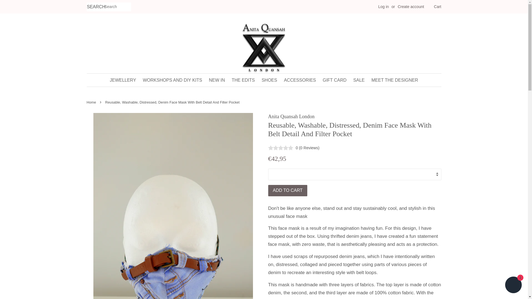 This screenshot has width=532, height=299. What do you see at coordinates (411, 7) in the screenshot?
I see `Create account` at bounding box center [411, 7].